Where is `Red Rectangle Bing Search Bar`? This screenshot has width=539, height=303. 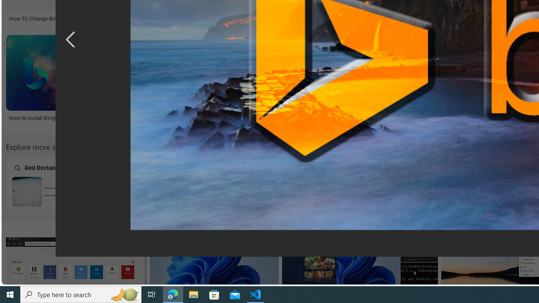 Red Rectangle Bing Search Bar is located at coordinates (59, 191).